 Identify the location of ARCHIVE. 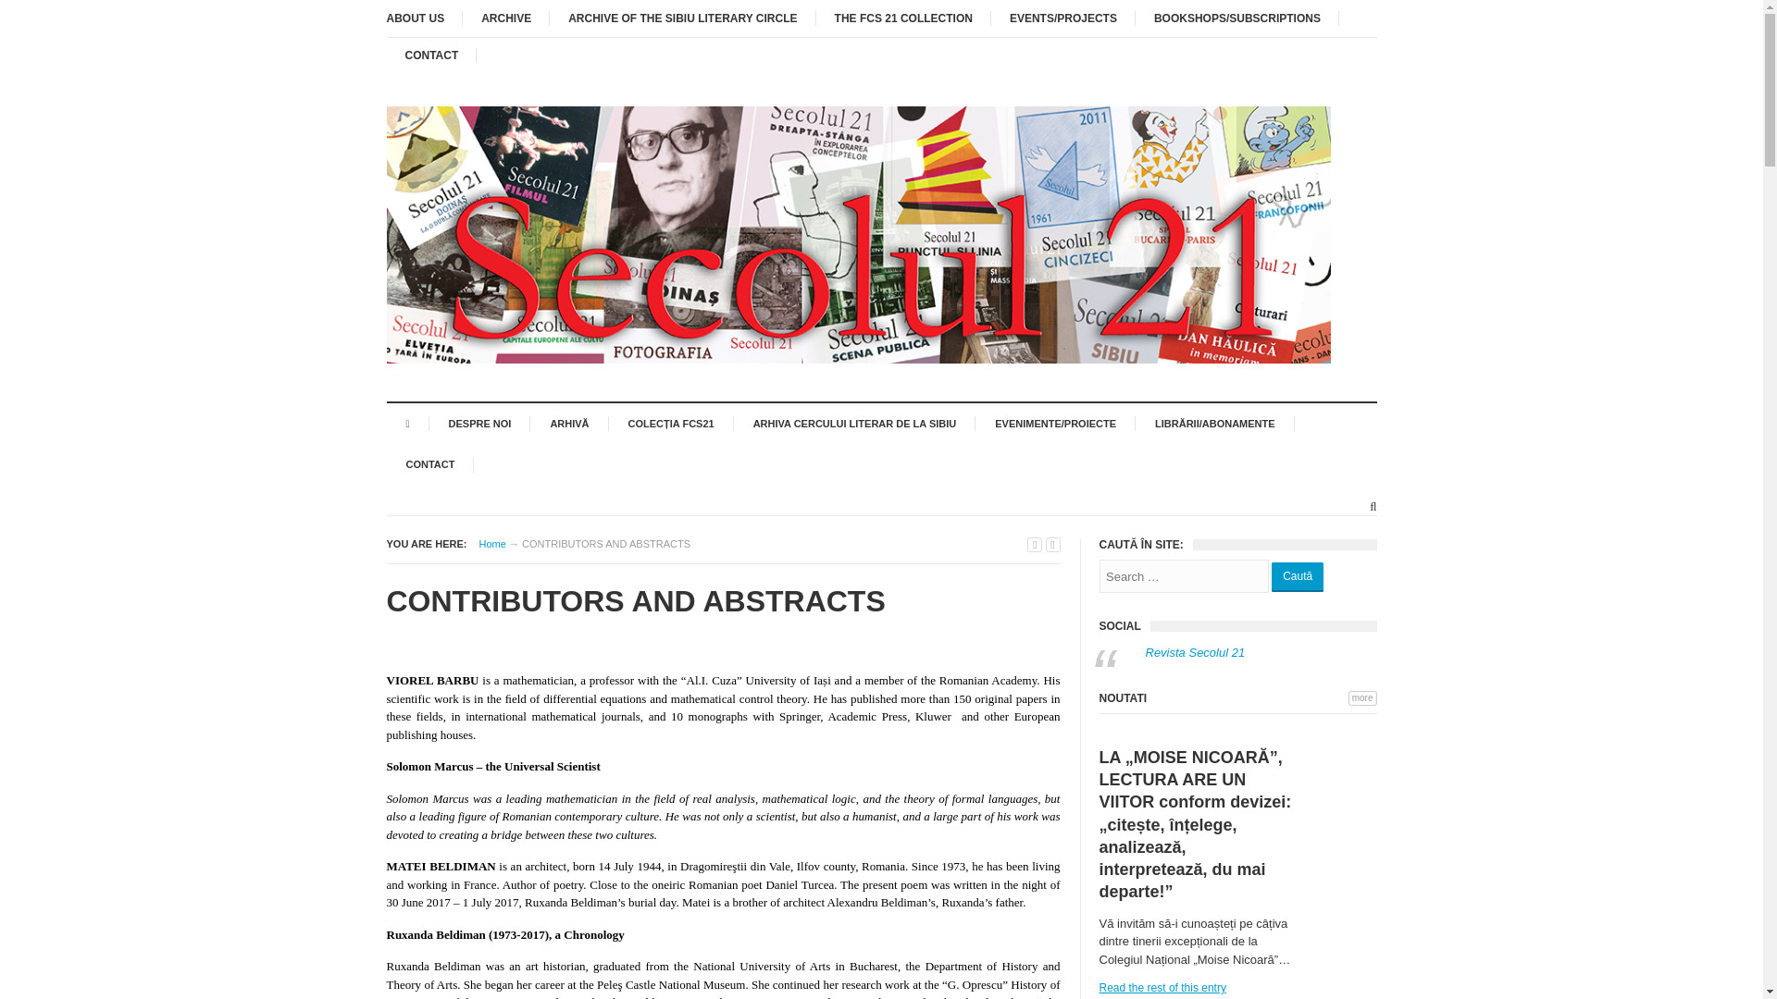
(505, 18).